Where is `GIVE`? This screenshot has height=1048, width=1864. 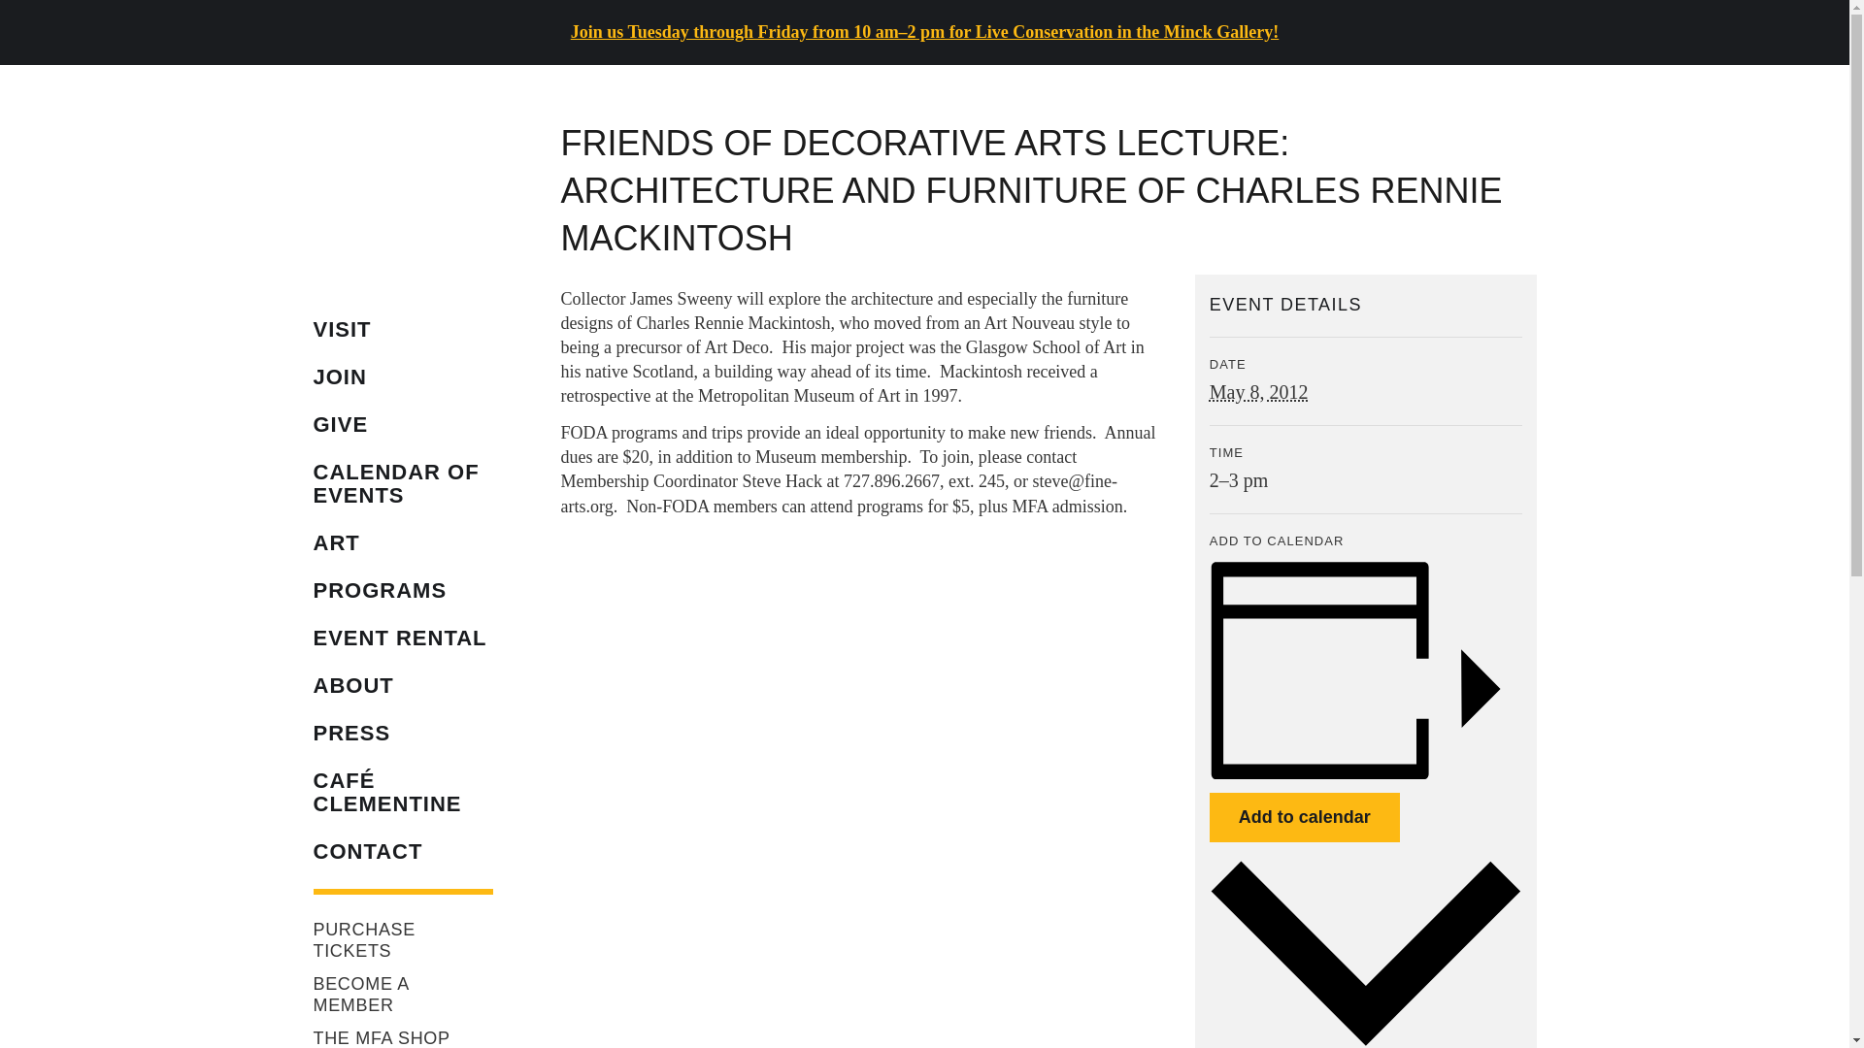
GIVE is located at coordinates (402, 425).